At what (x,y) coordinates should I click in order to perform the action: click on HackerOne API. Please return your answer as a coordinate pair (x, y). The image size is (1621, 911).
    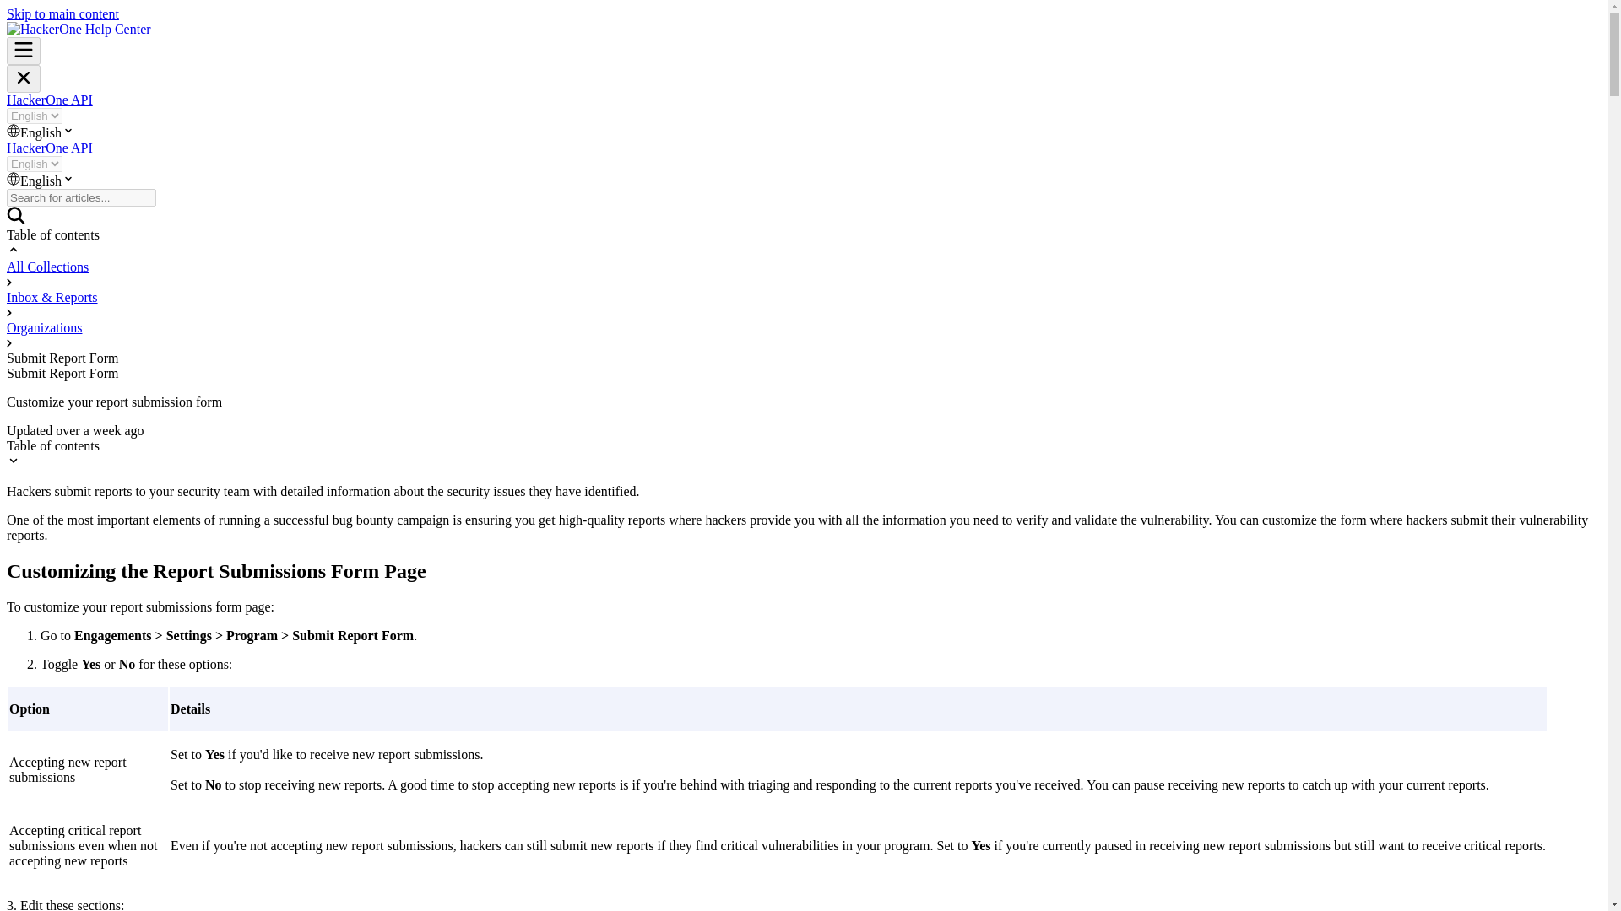
    Looking at the image, I should click on (49, 100).